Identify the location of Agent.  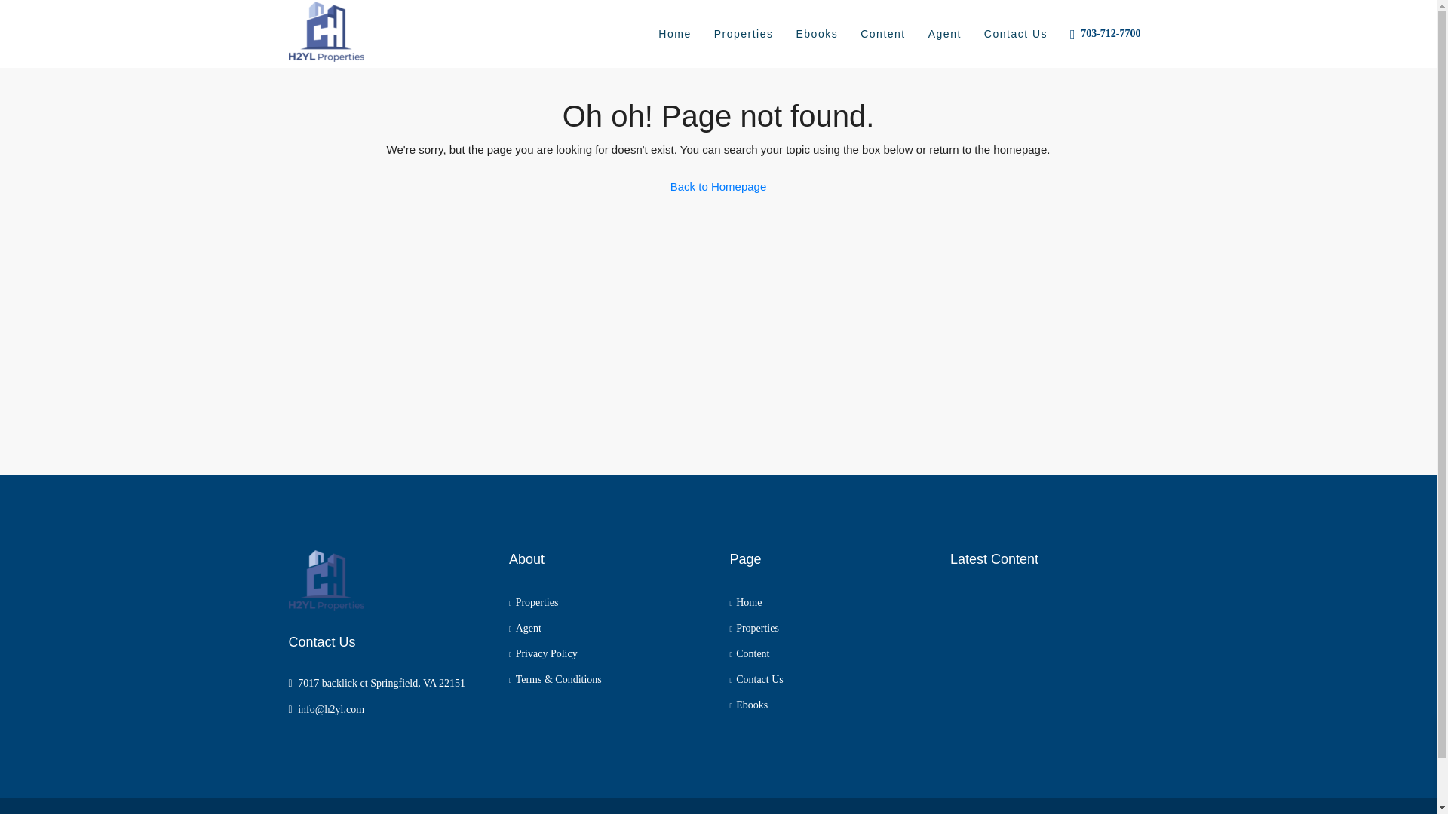
(525, 629).